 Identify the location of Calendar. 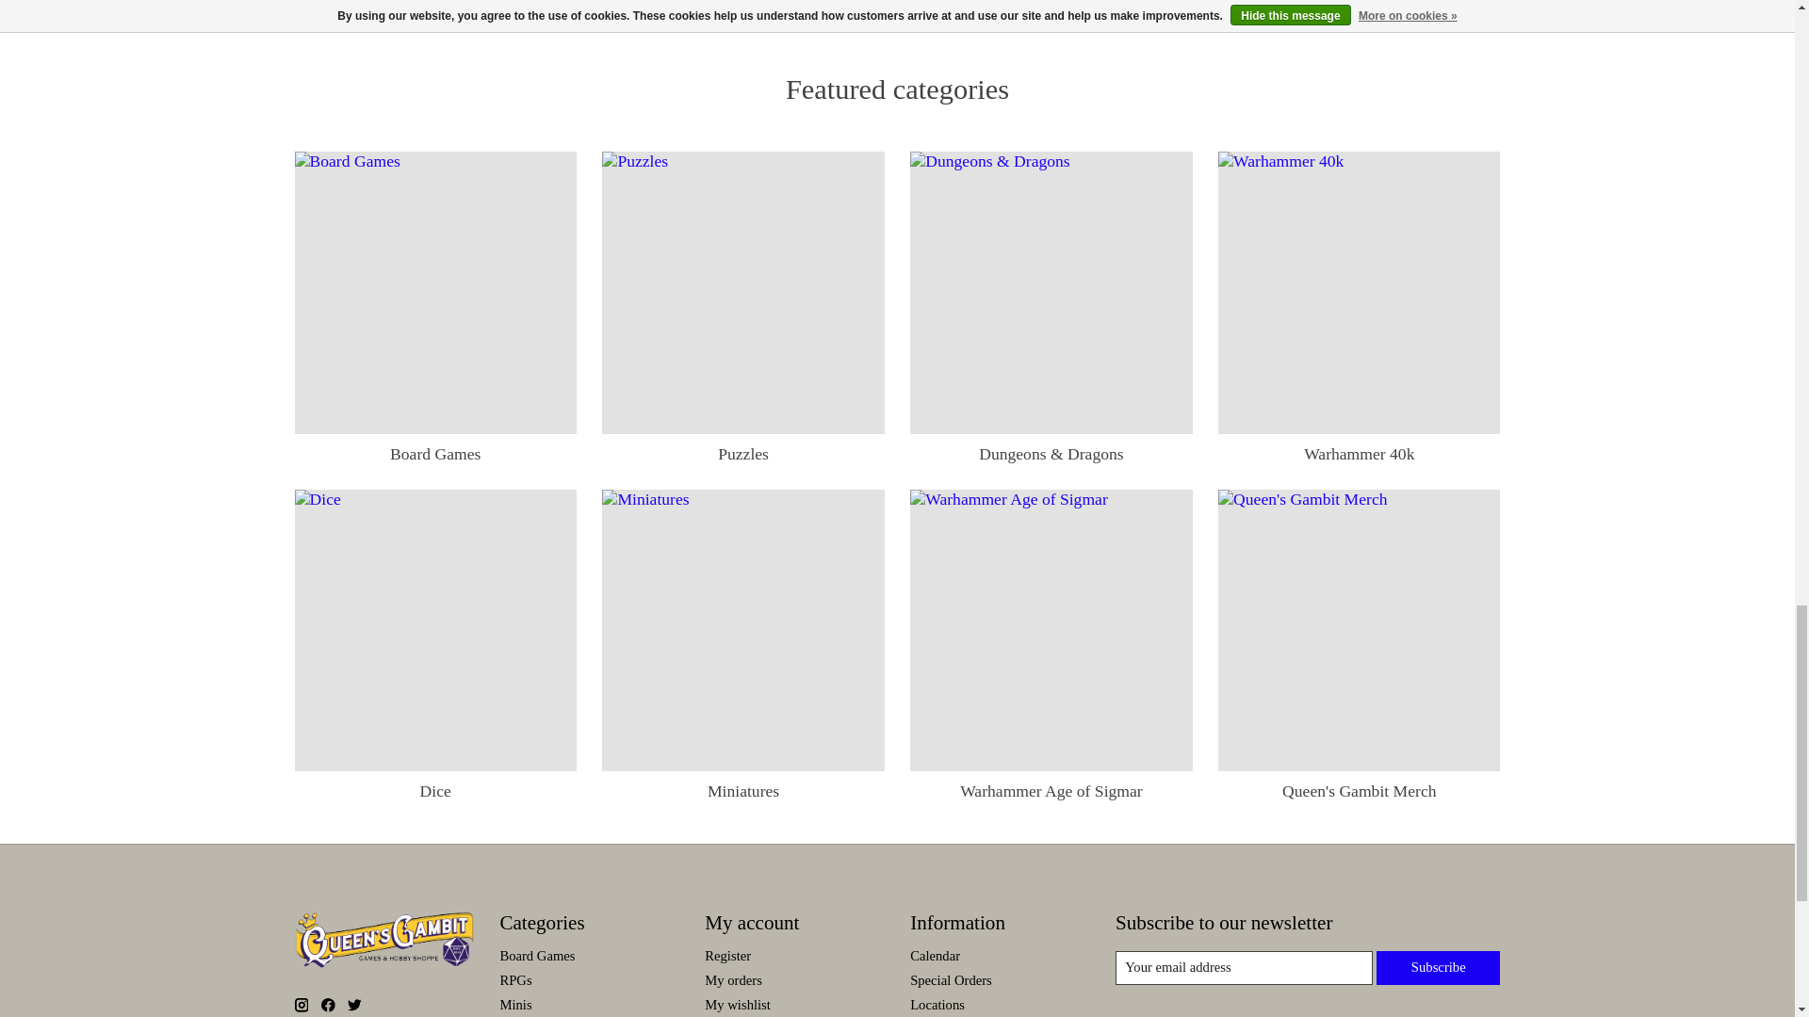
(935, 955).